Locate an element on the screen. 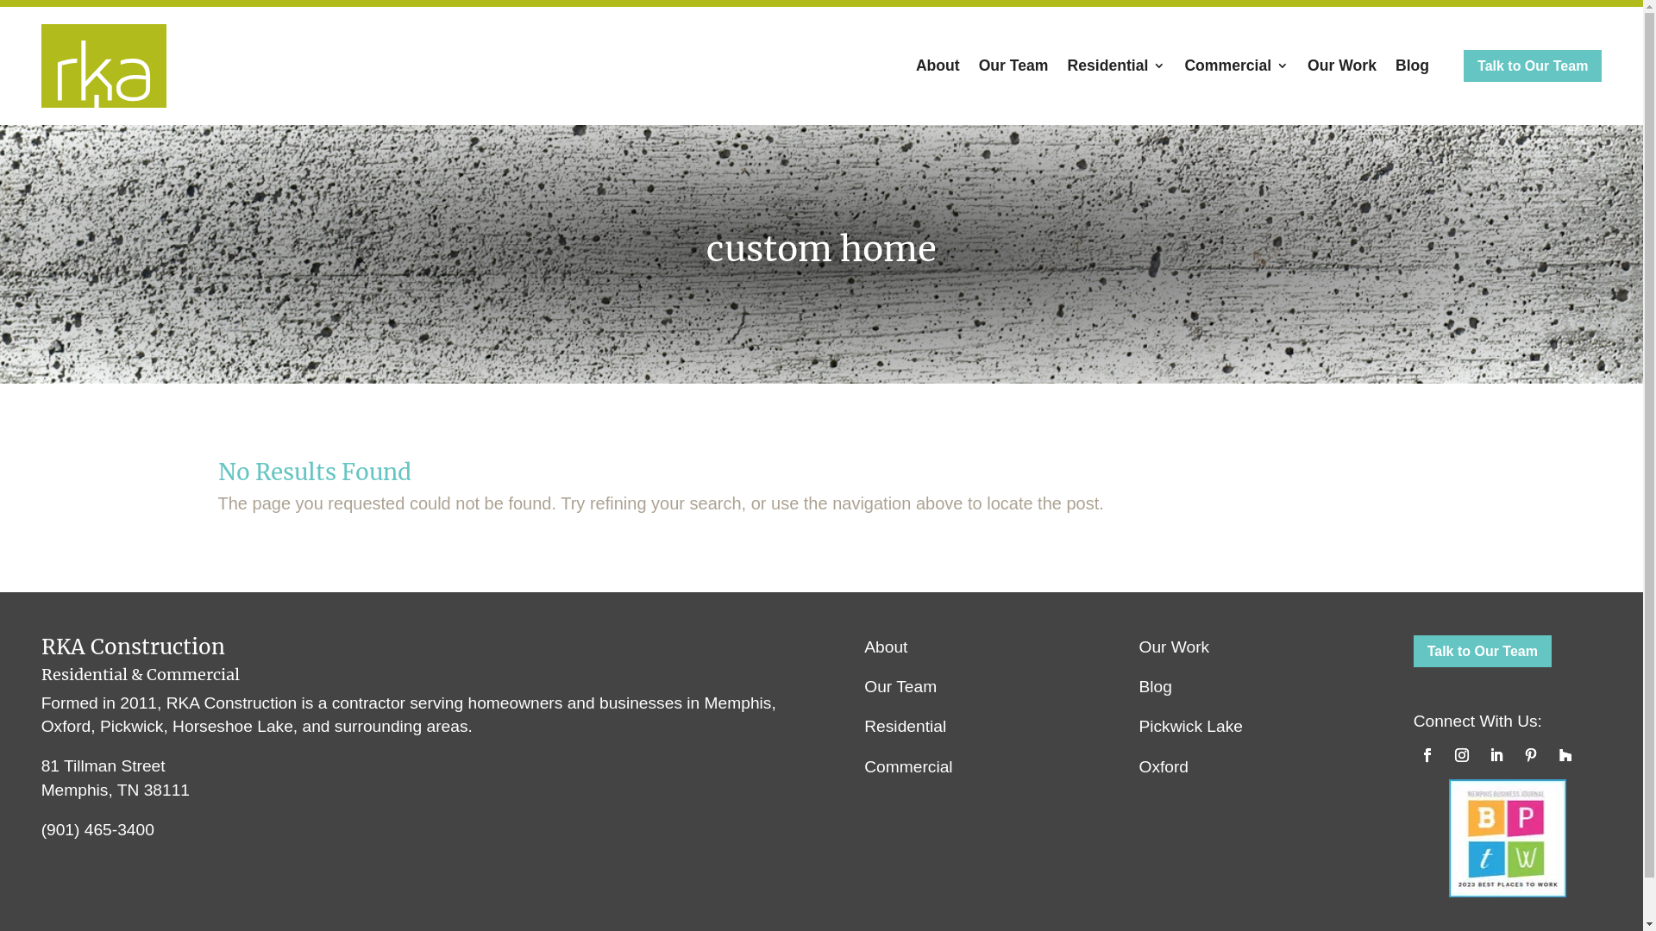 Image resolution: width=1656 pixels, height=931 pixels. Talk to Our Team is located at coordinates (1533, 66).